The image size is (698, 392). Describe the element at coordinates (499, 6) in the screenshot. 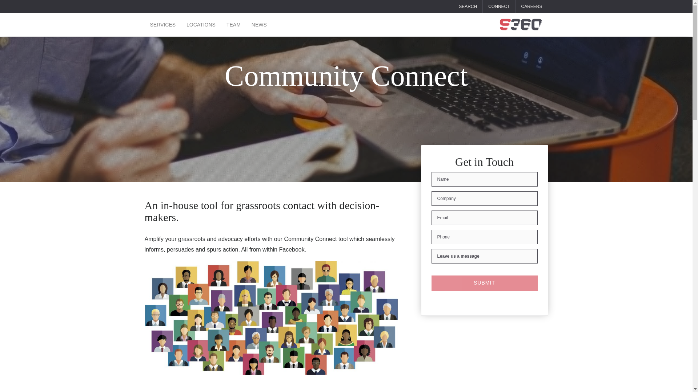

I see `CONNECT` at that location.